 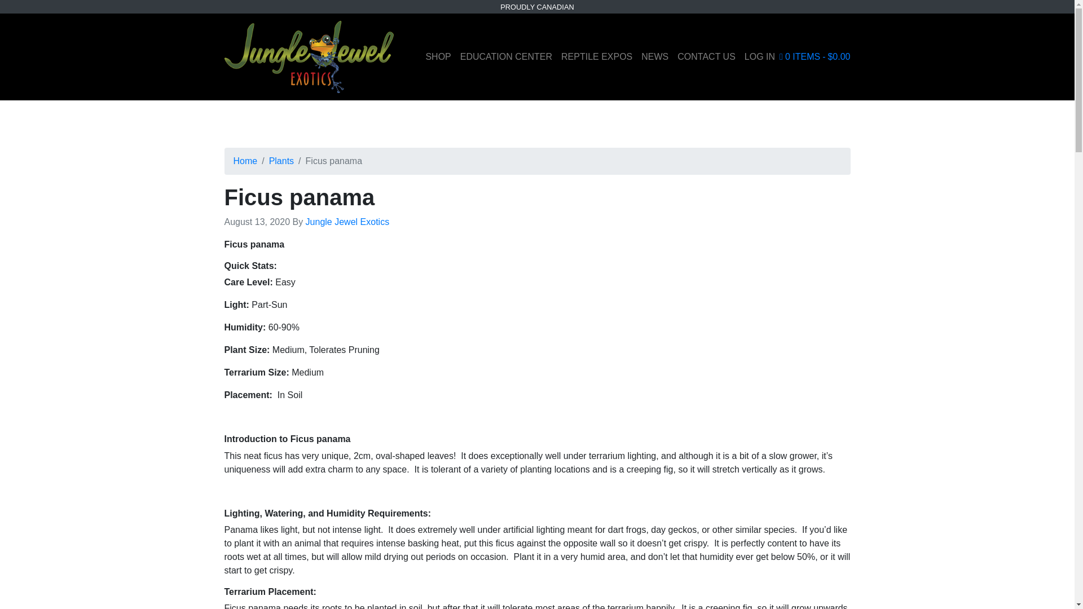 I want to click on REPTILE EXPOS, so click(x=596, y=56).